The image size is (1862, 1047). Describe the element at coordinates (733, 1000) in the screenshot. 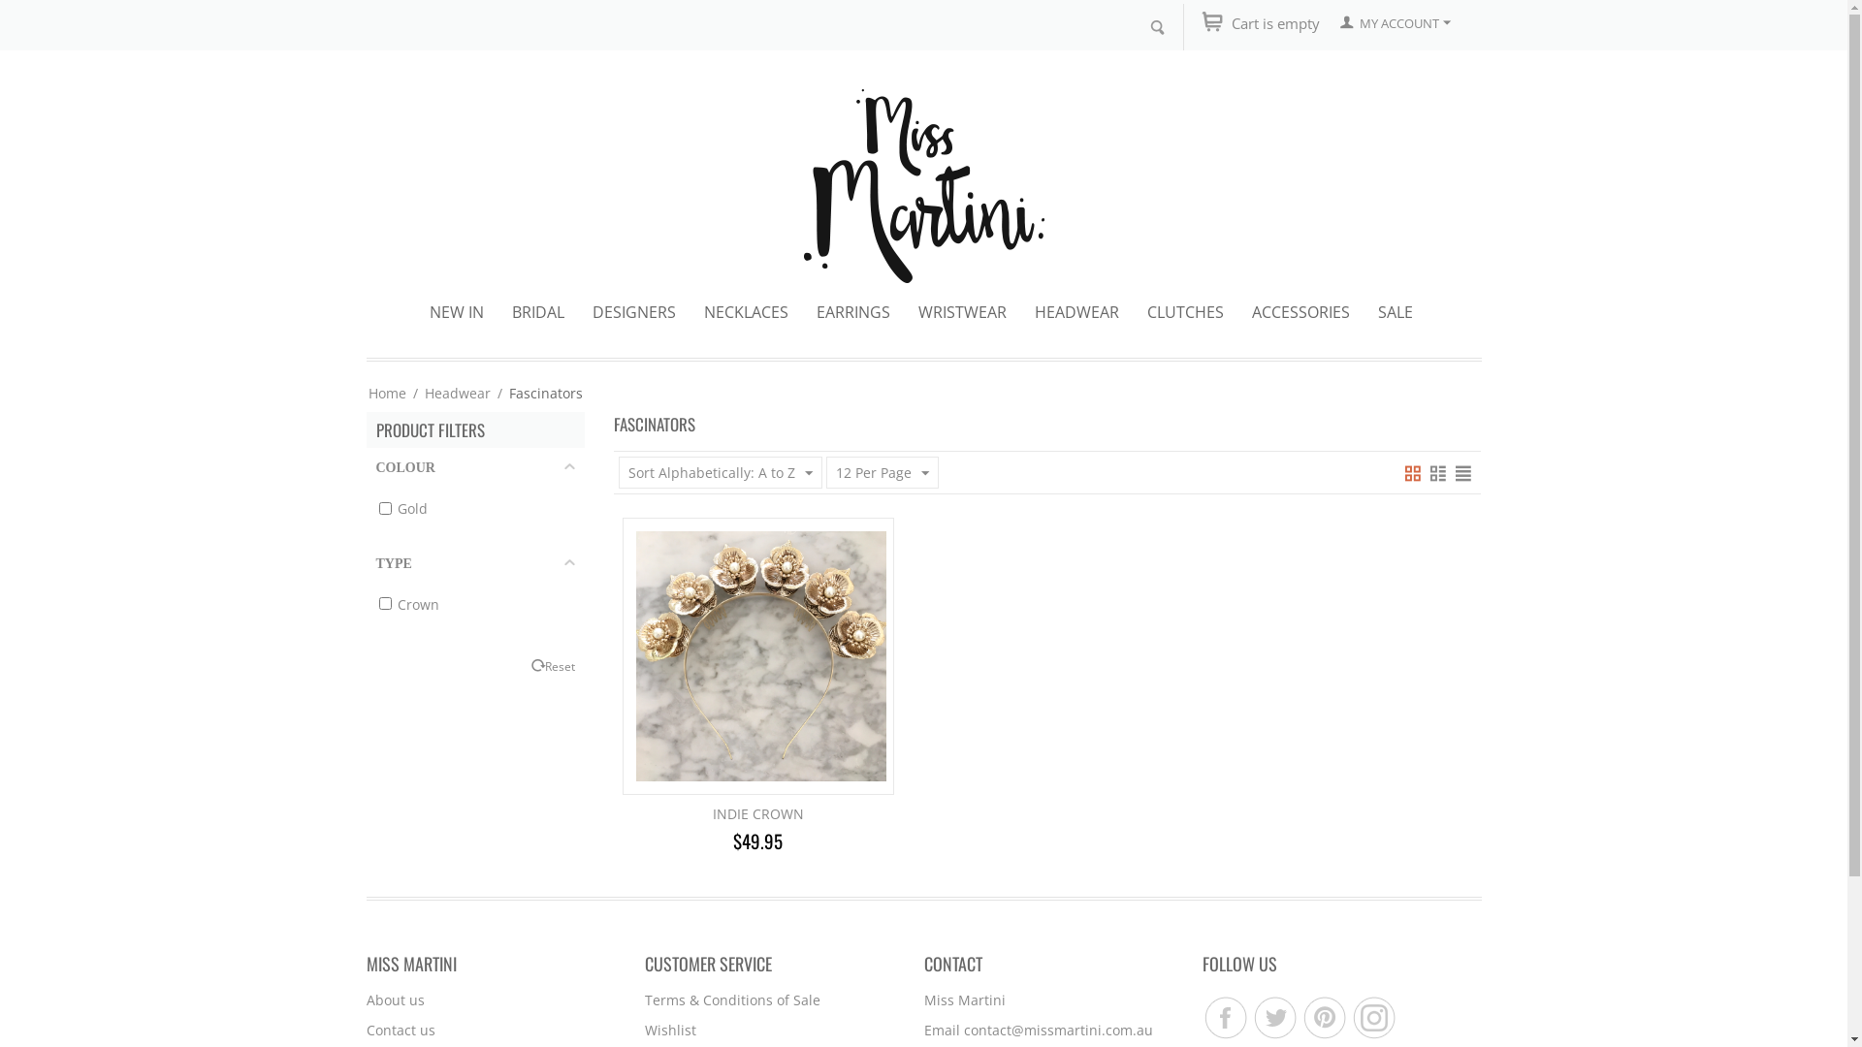

I see `Terms & Conditions of Sale` at that location.